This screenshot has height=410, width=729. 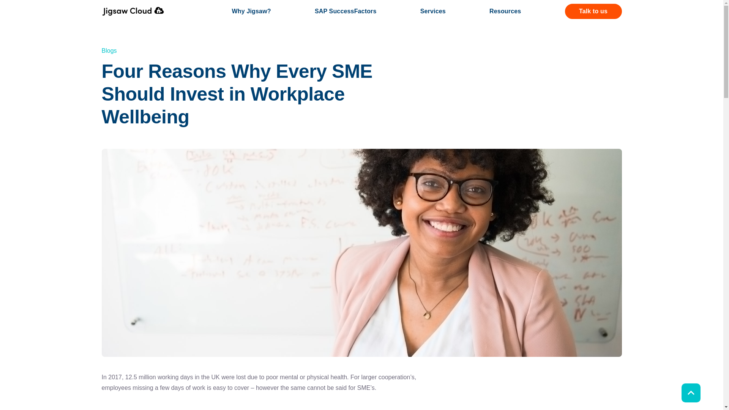 I want to click on Services, so click(x=433, y=11).